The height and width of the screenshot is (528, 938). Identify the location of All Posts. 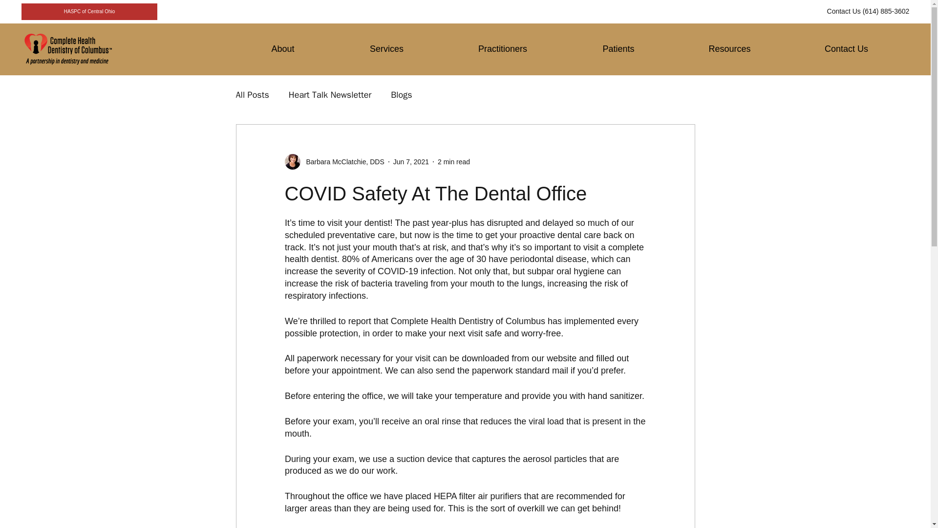
(252, 95).